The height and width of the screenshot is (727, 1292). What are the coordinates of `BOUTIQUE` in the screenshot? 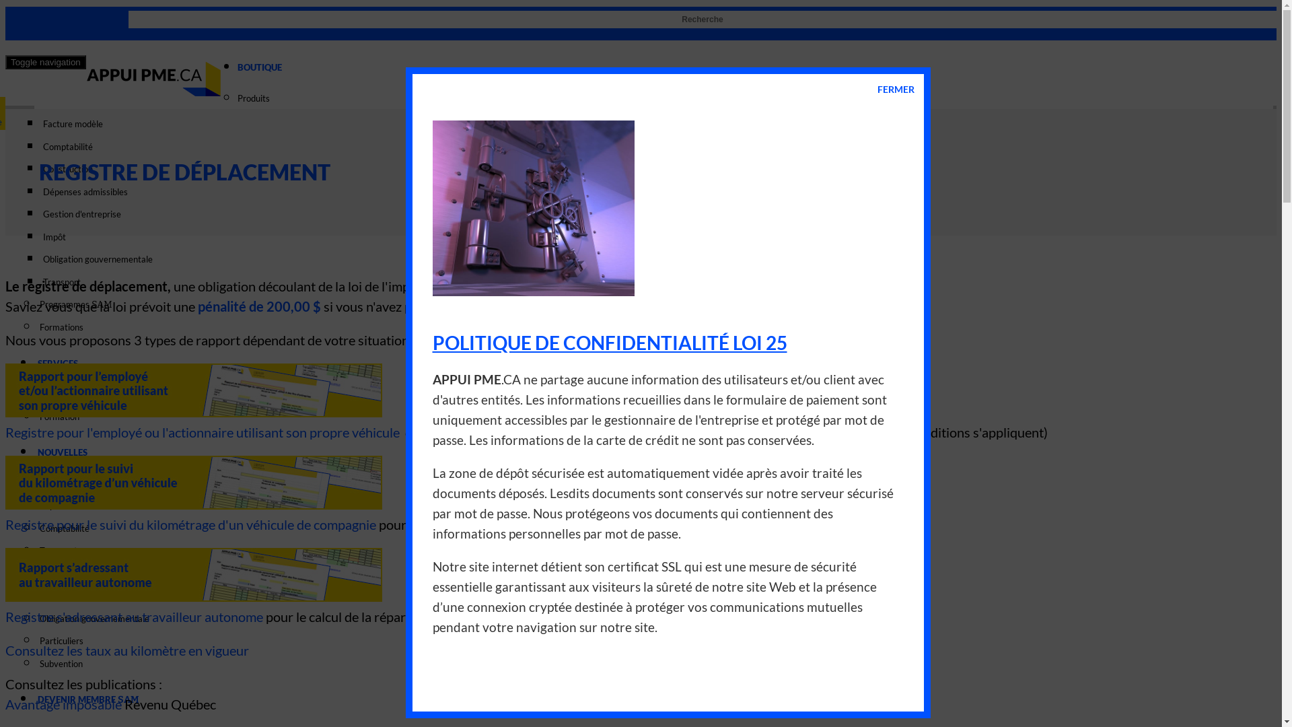 It's located at (654, 70).